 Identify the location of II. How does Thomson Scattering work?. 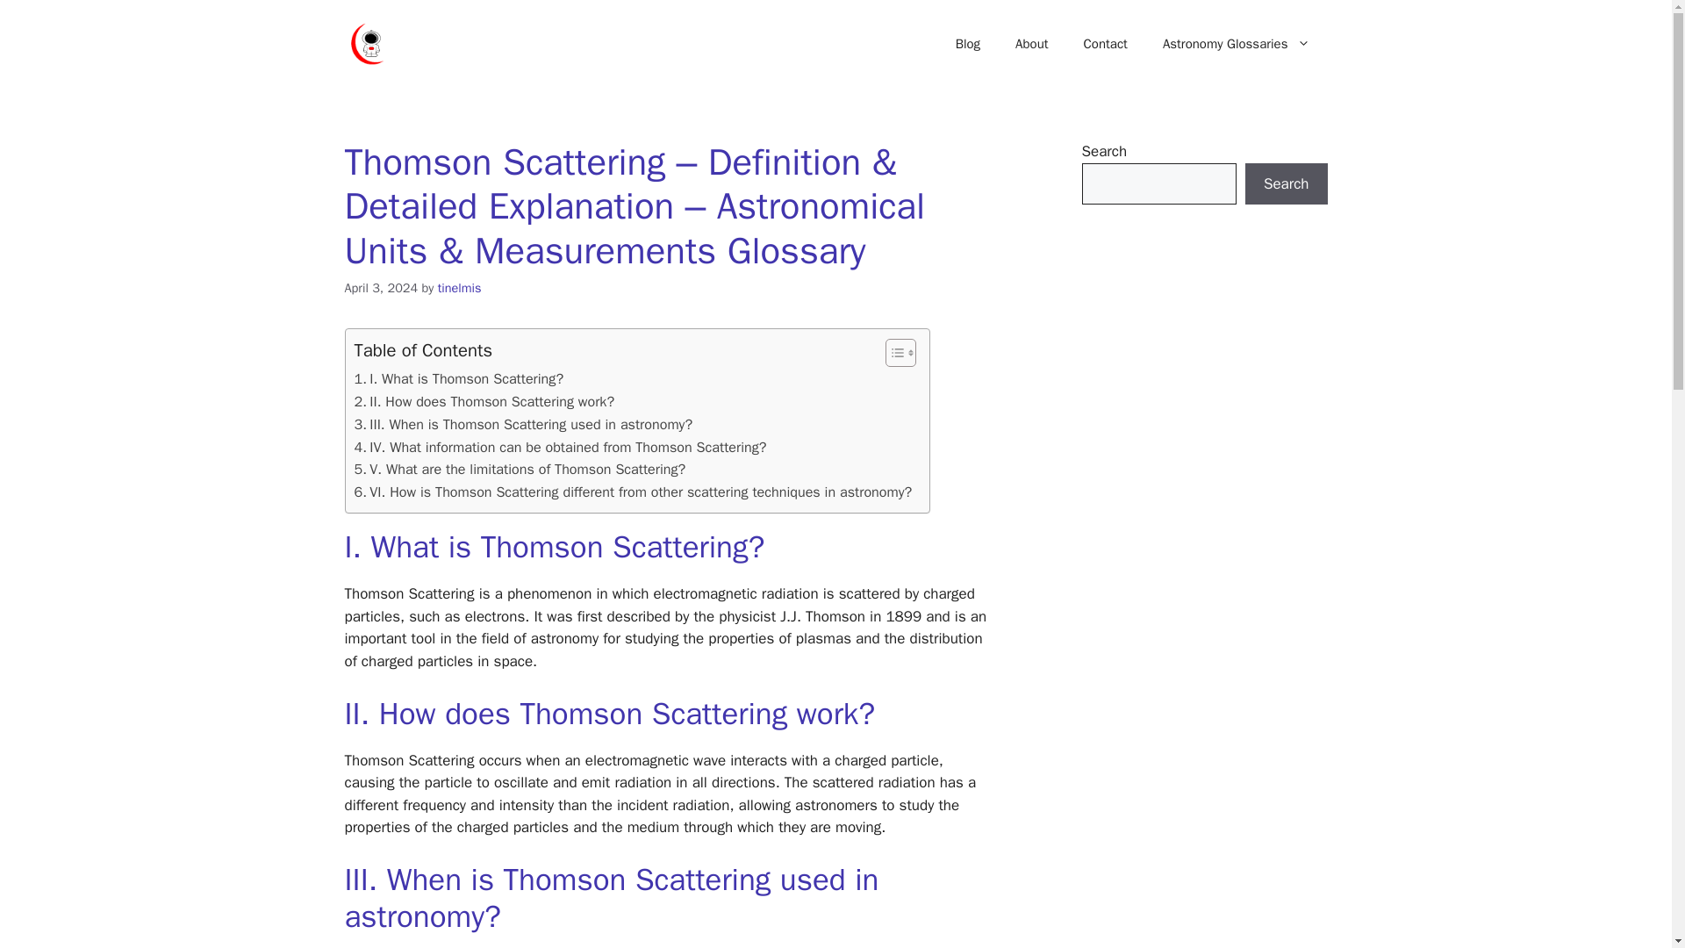
(484, 401).